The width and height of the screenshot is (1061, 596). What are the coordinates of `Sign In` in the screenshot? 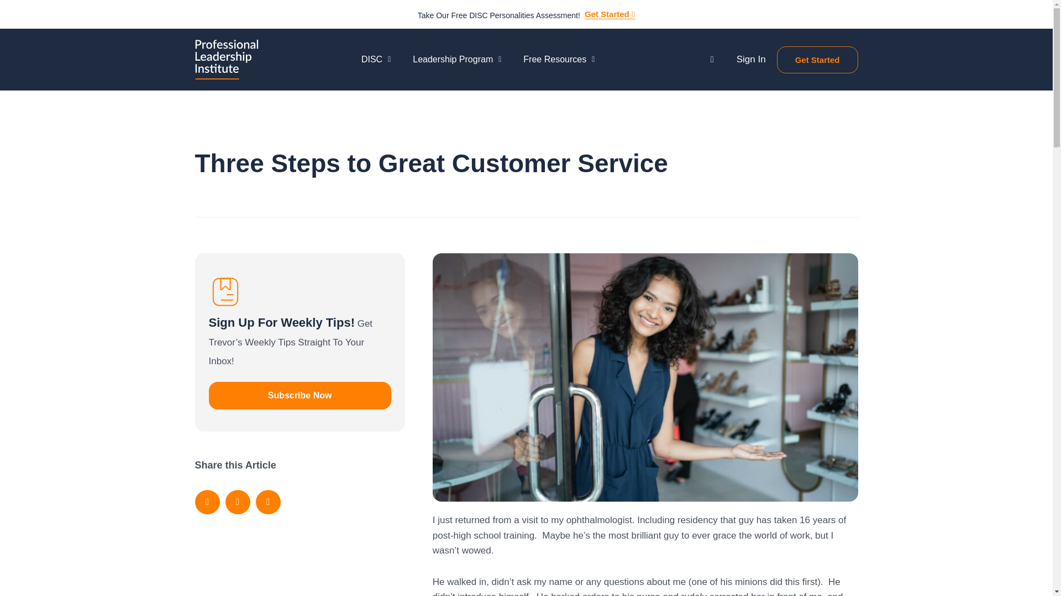 It's located at (751, 59).